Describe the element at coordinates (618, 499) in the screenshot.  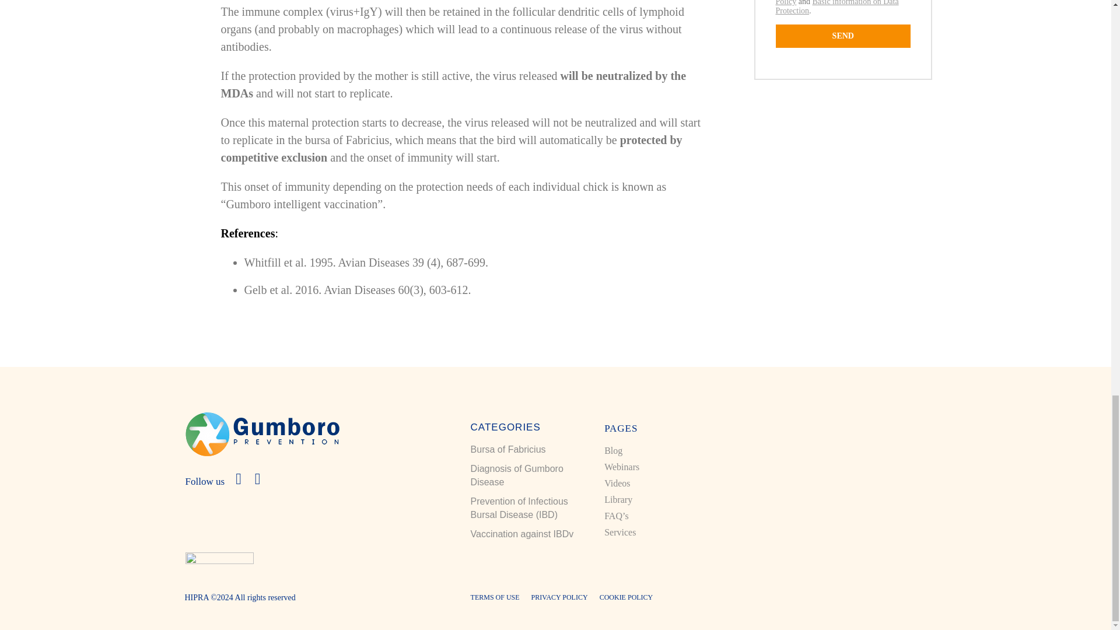
I see `Library` at that location.